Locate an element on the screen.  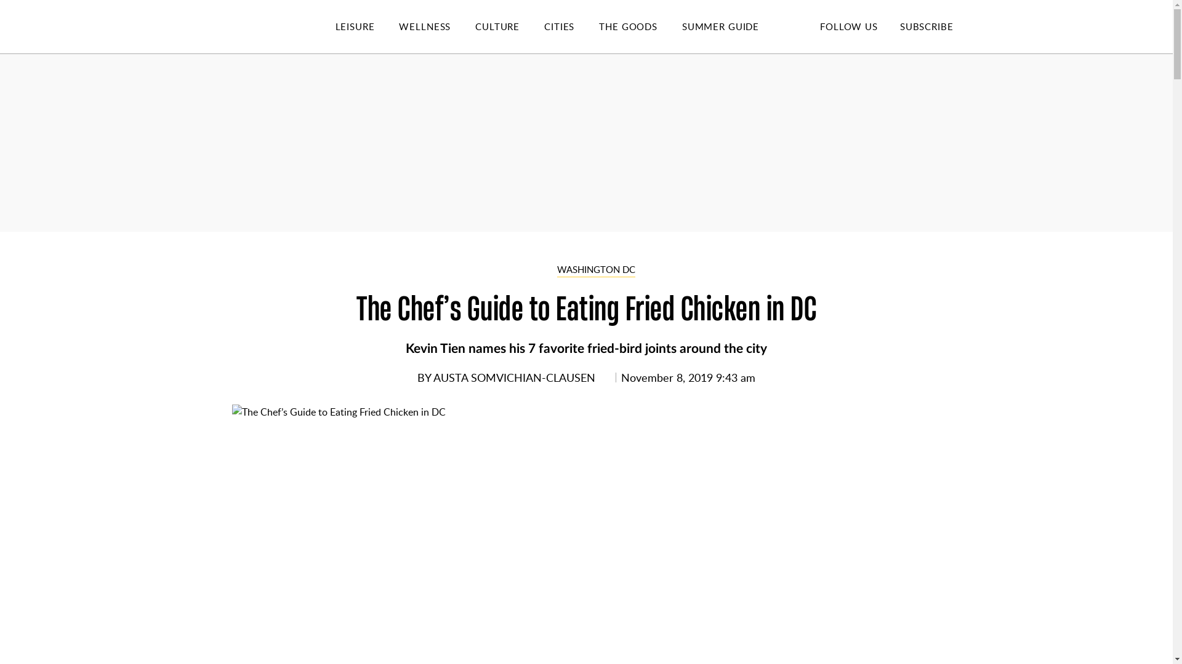
SUBSCRIBE is located at coordinates (926, 26).